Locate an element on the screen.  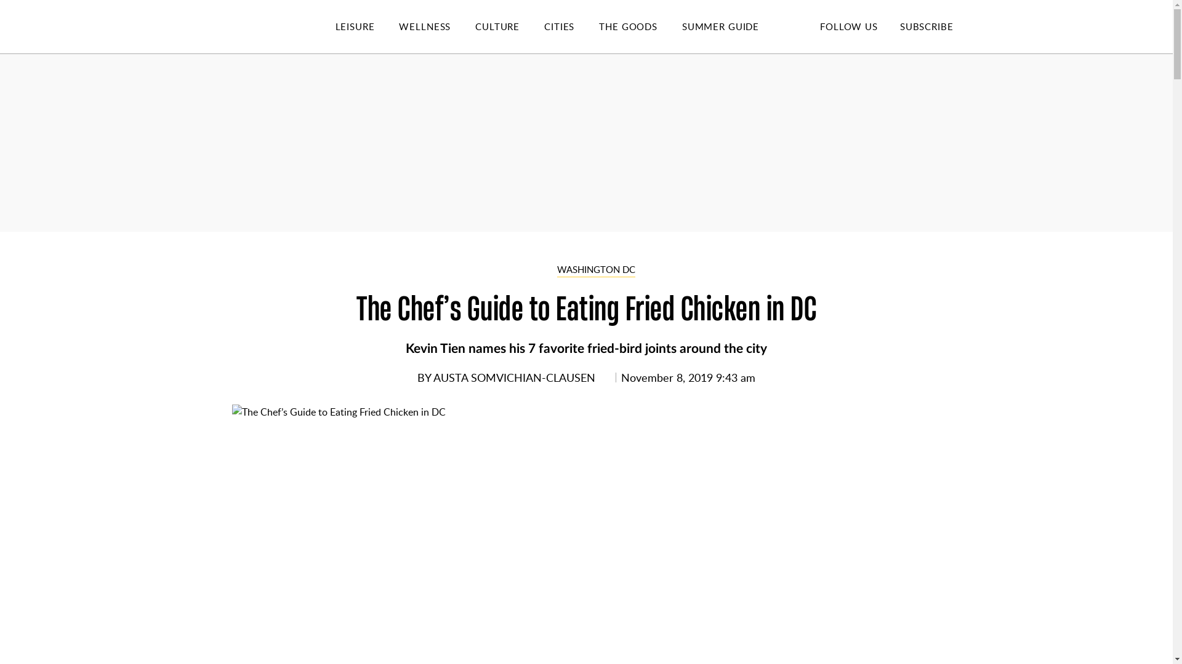
SUBSCRIBE is located at coordinates (926, 26).